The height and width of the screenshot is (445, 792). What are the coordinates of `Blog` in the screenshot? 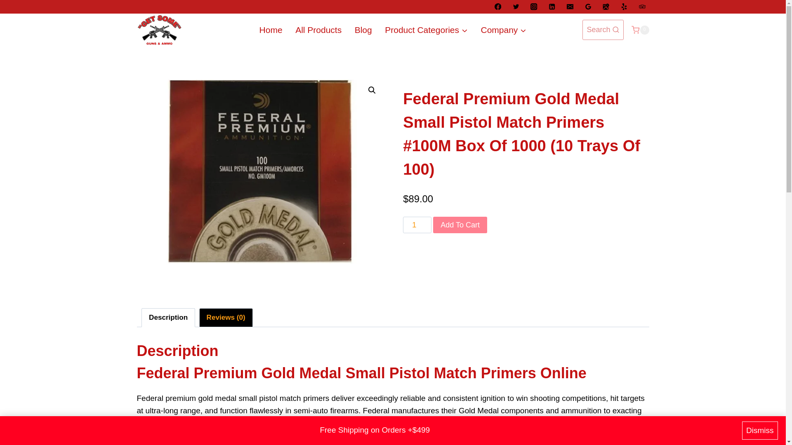 It's located at (363, 30).